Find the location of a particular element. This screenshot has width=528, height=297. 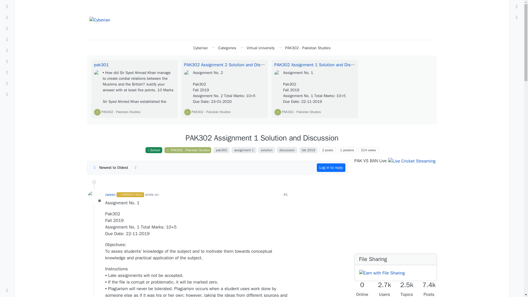

Newest to Oldest is located at coordinates (110, 168).